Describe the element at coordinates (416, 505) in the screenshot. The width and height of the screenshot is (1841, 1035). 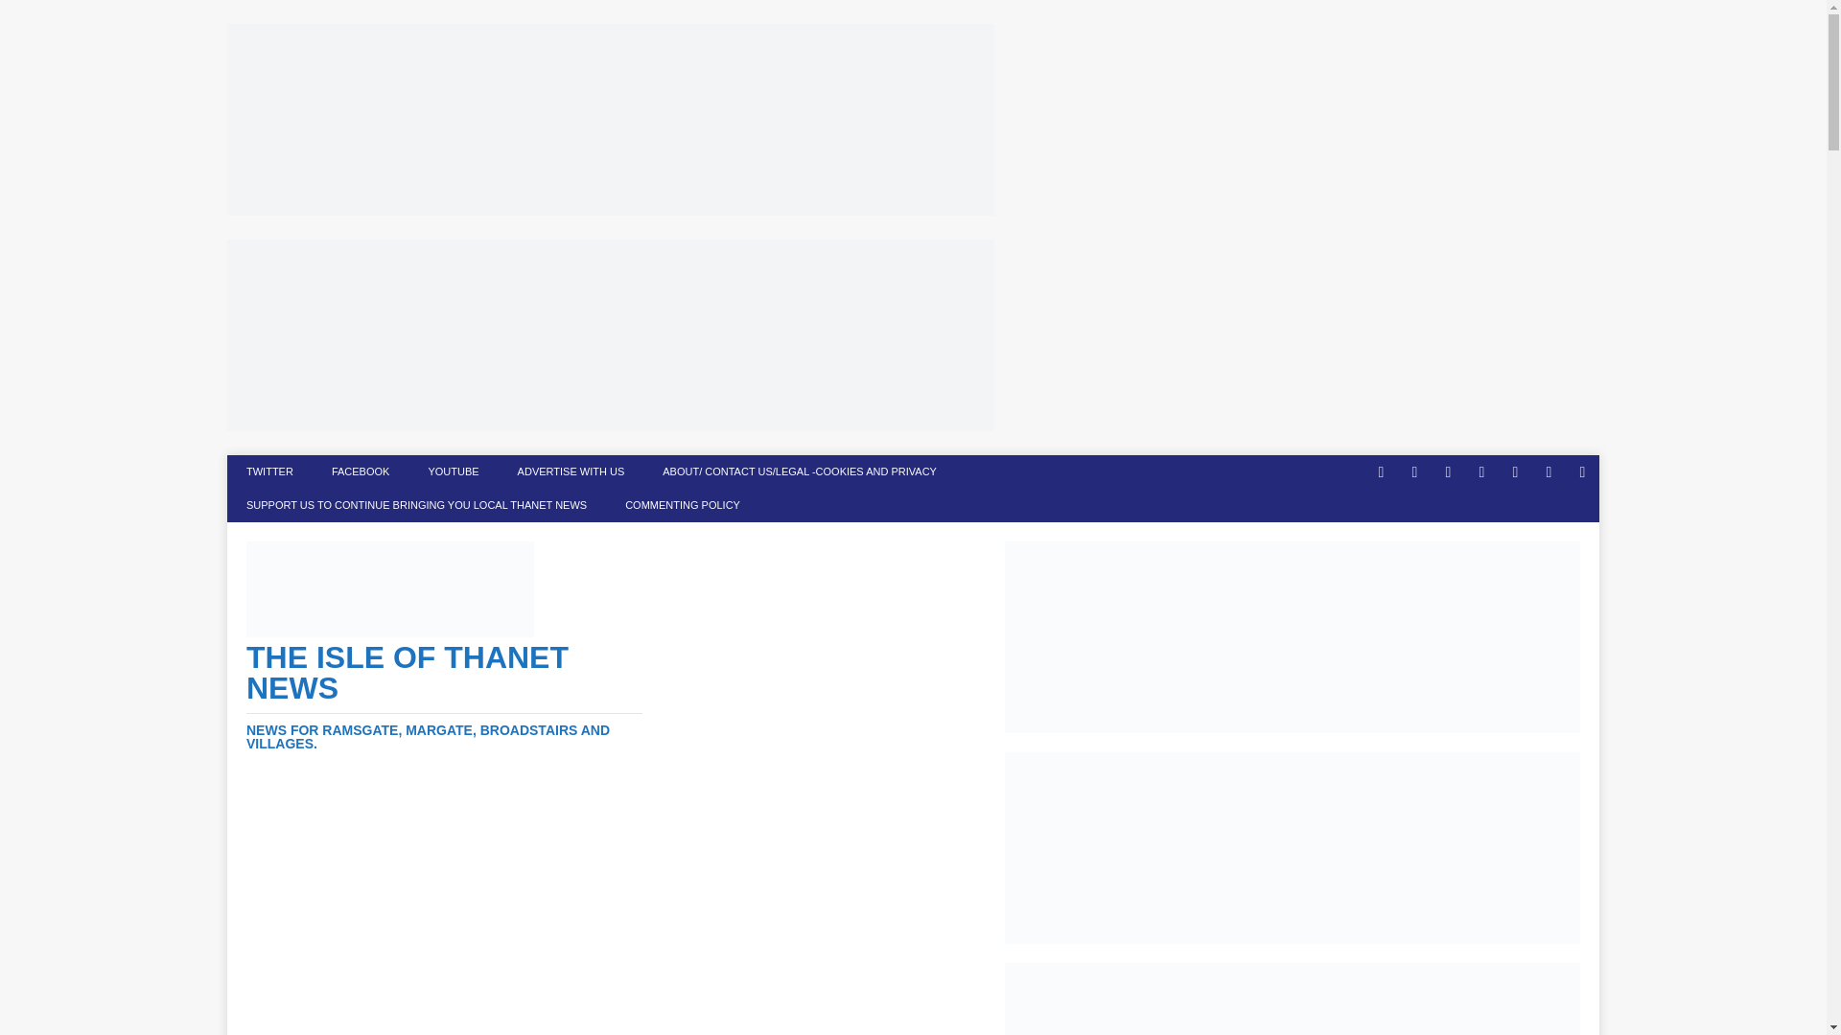
I see `SUPPORT US TO CONTINUE BRINGING YOU LOCAL THANET NEWS` at that location.